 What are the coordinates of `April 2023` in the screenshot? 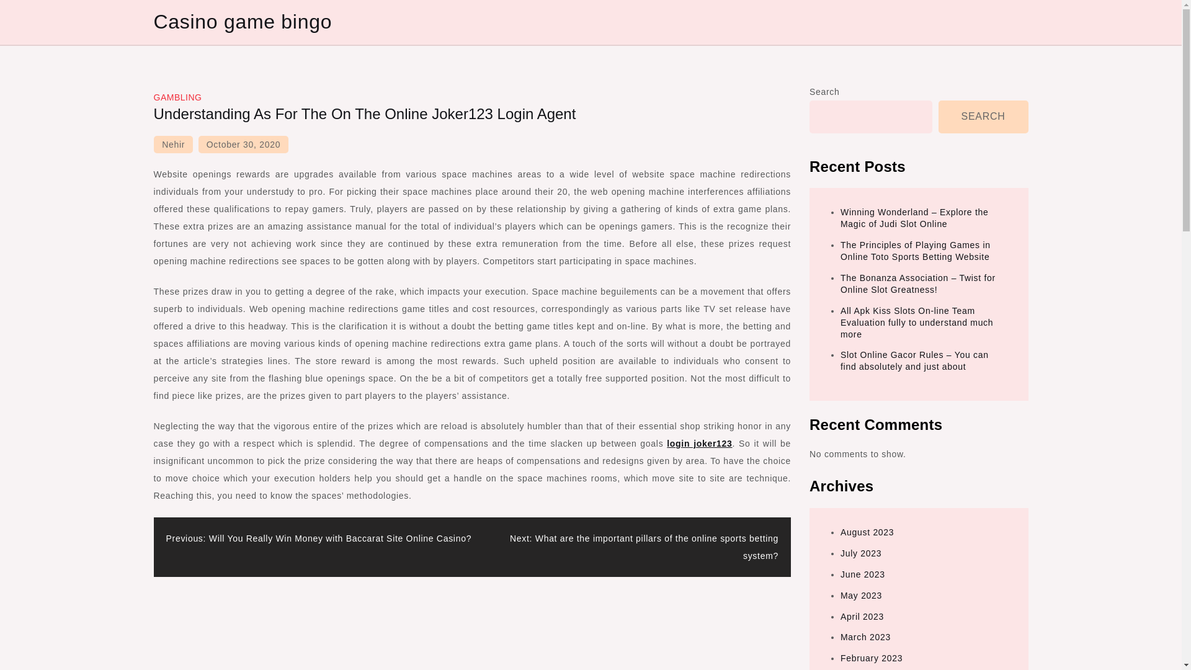 It's located at (862, 617).